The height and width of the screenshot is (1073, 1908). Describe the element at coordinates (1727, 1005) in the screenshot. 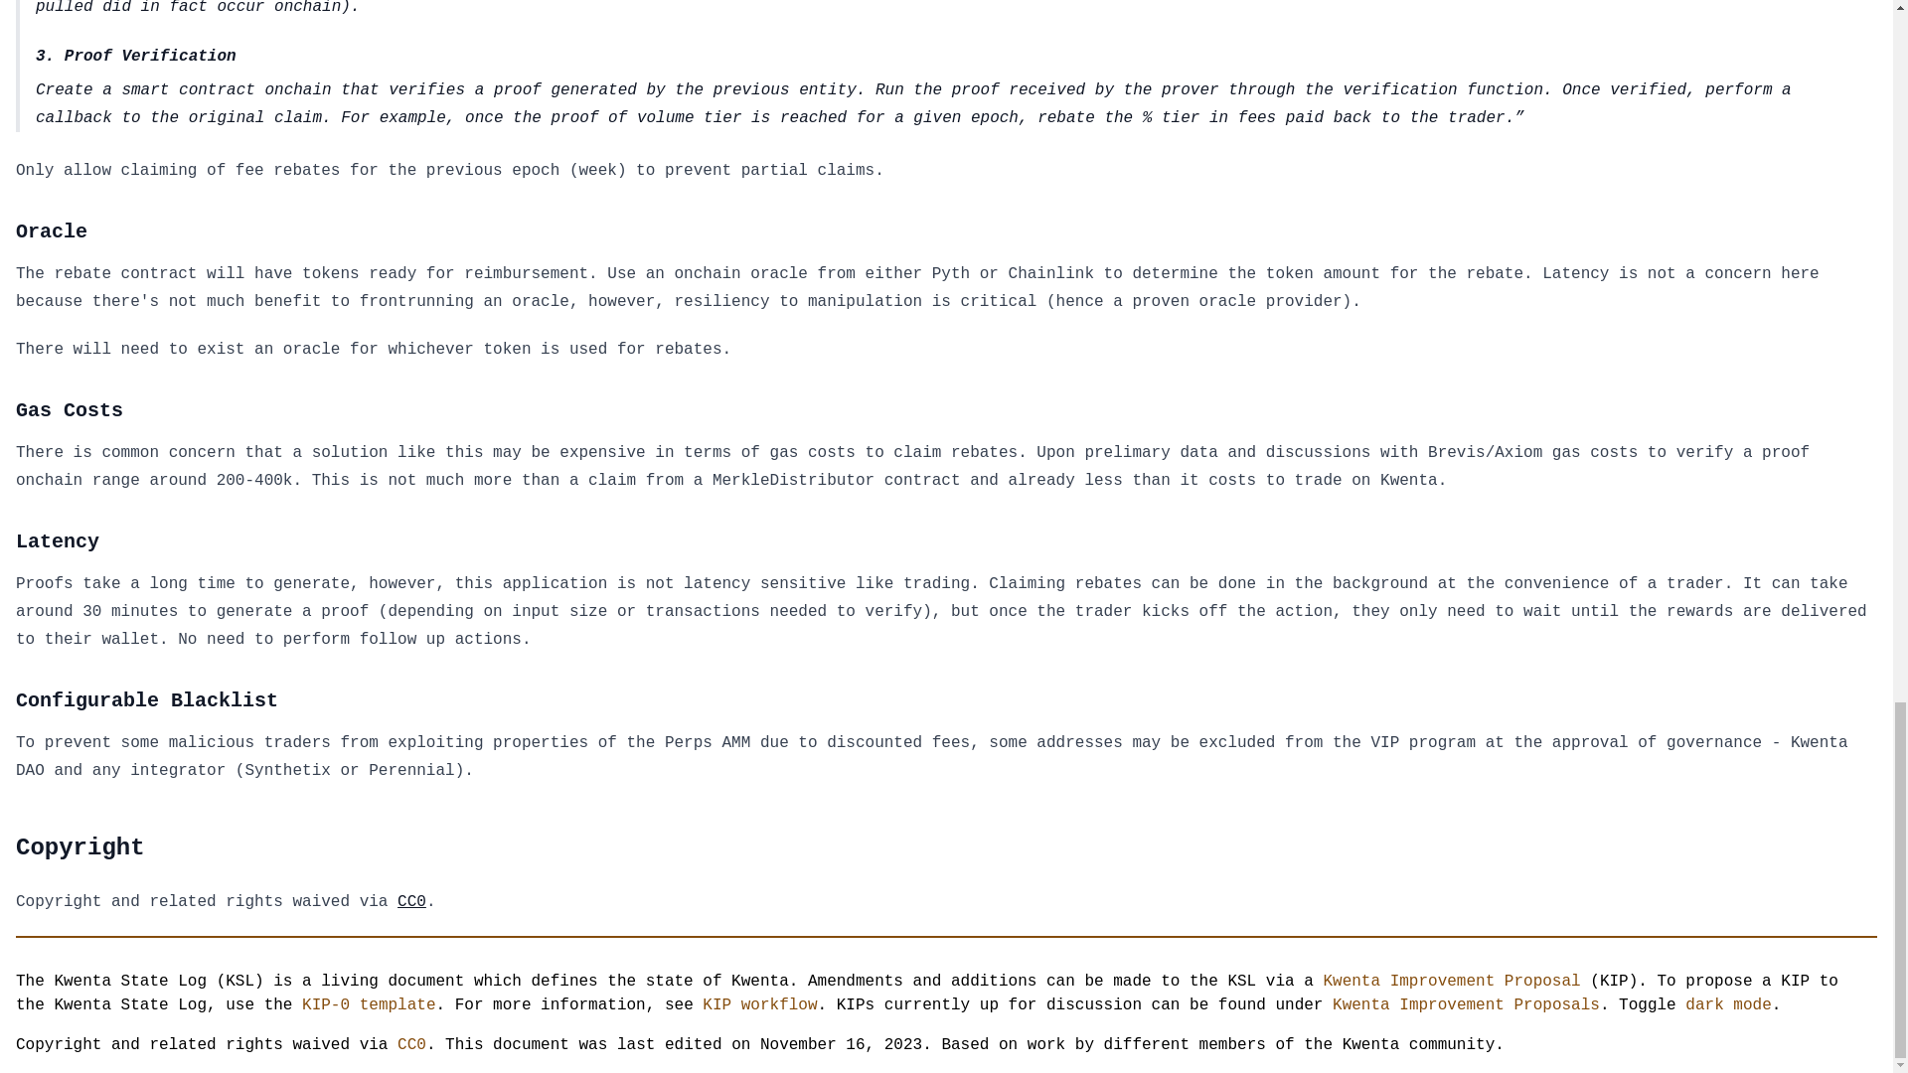

I see `dark mode` at that location.